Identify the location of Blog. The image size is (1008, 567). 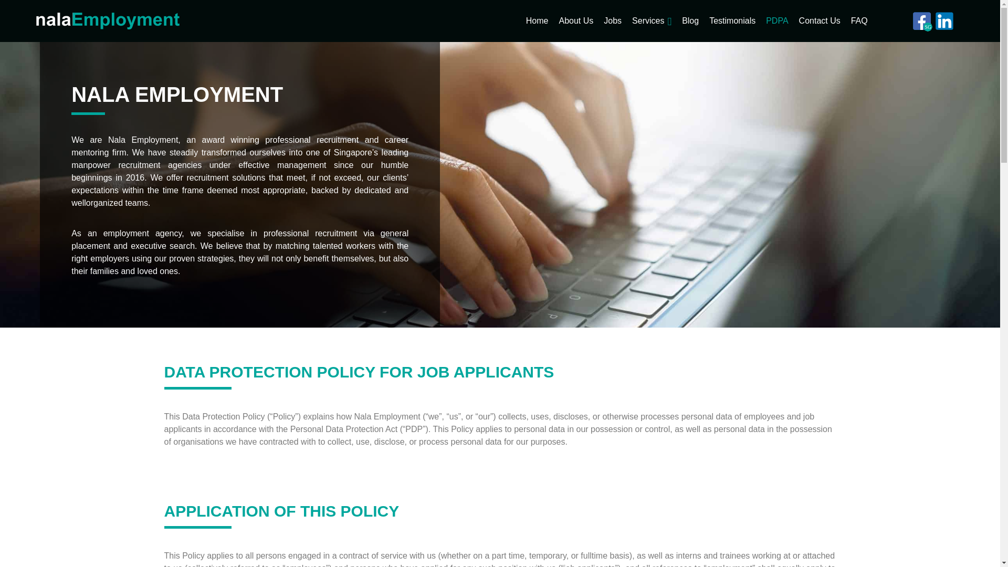
(690, 21).